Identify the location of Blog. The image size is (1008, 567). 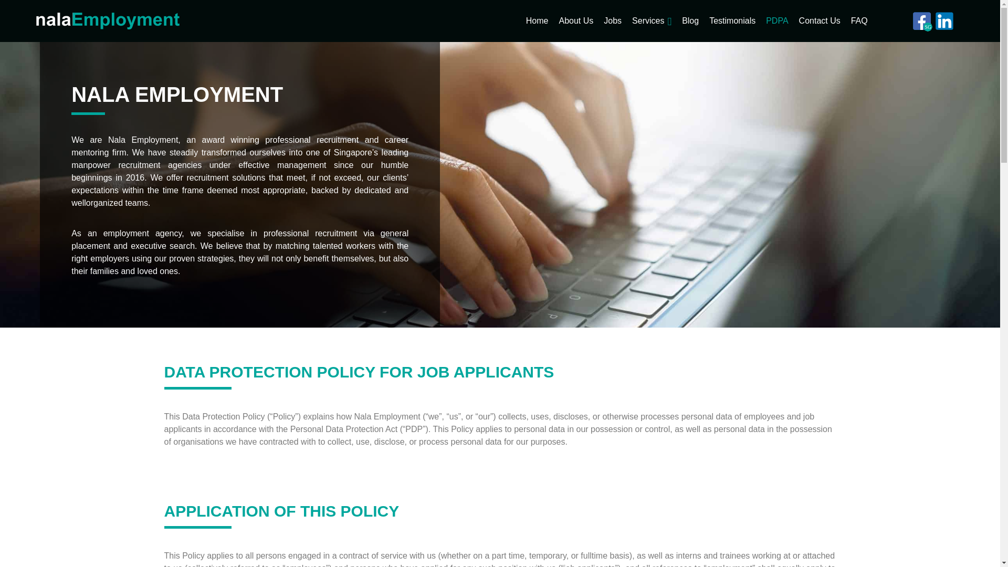
(690, 21).